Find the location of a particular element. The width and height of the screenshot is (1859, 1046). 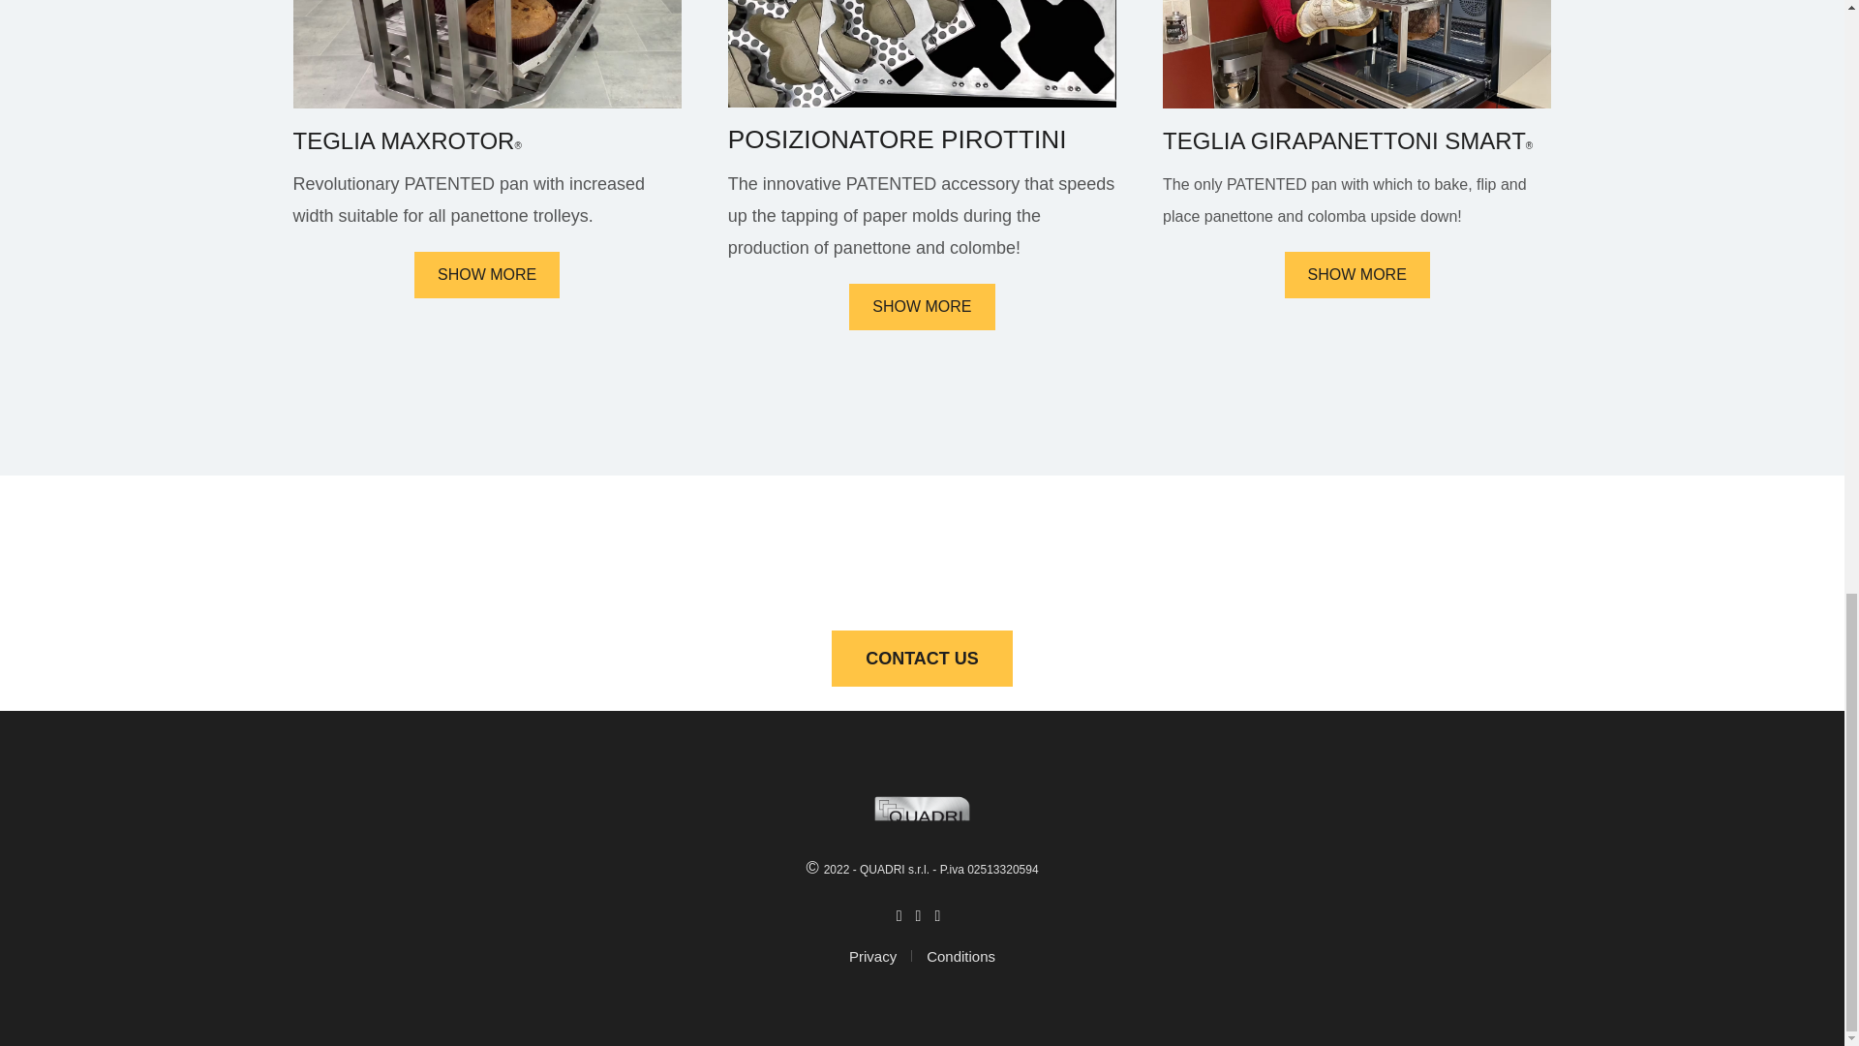

SHOW MORE is located at coordinates (922, 306).